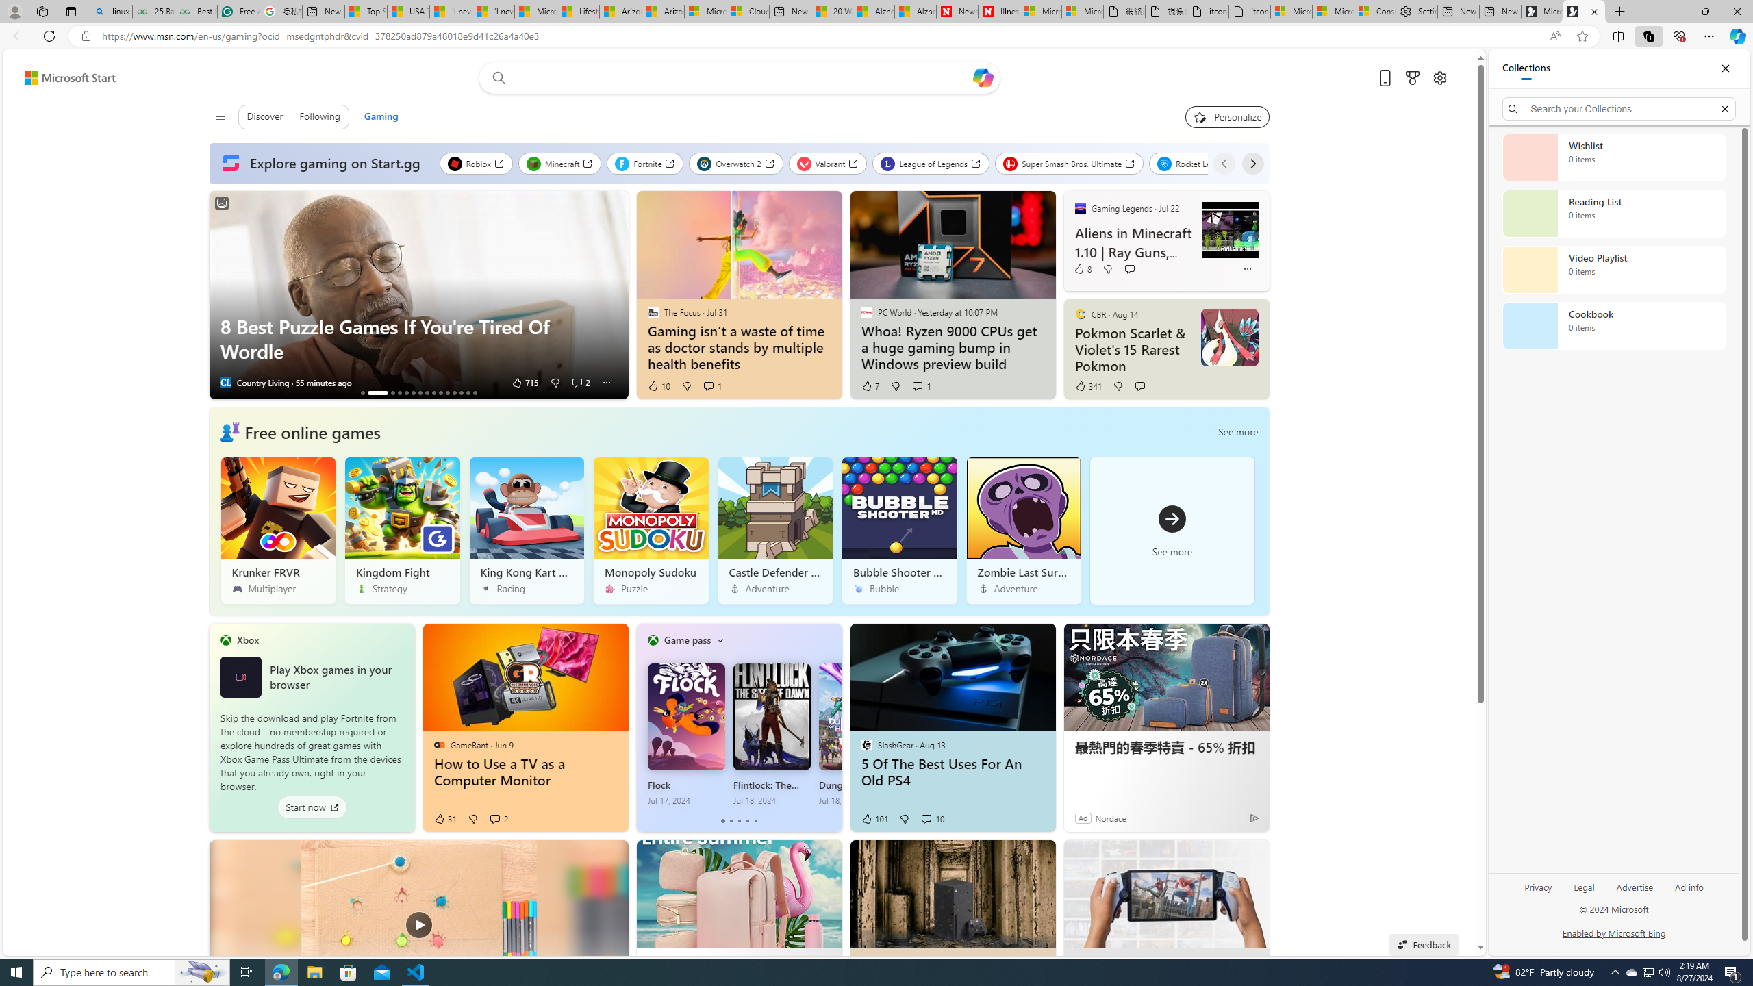 The image size is (1753, 986). What do you see at coordinates (475, 163) in the screenshot?
I see `Roblox` at bounding box center [475, 163].